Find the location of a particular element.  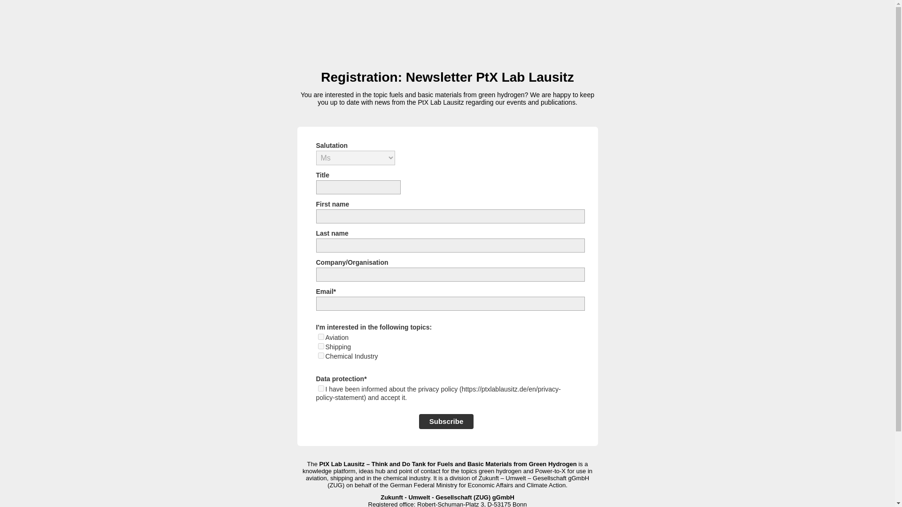

Shipping is located at coordinates (320, 346).